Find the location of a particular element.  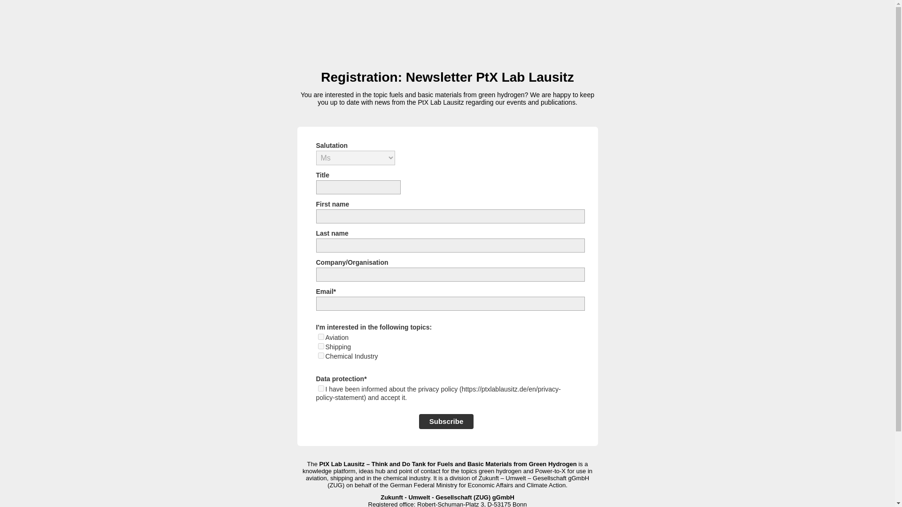

Shipping is located at coordinates (320, 346).